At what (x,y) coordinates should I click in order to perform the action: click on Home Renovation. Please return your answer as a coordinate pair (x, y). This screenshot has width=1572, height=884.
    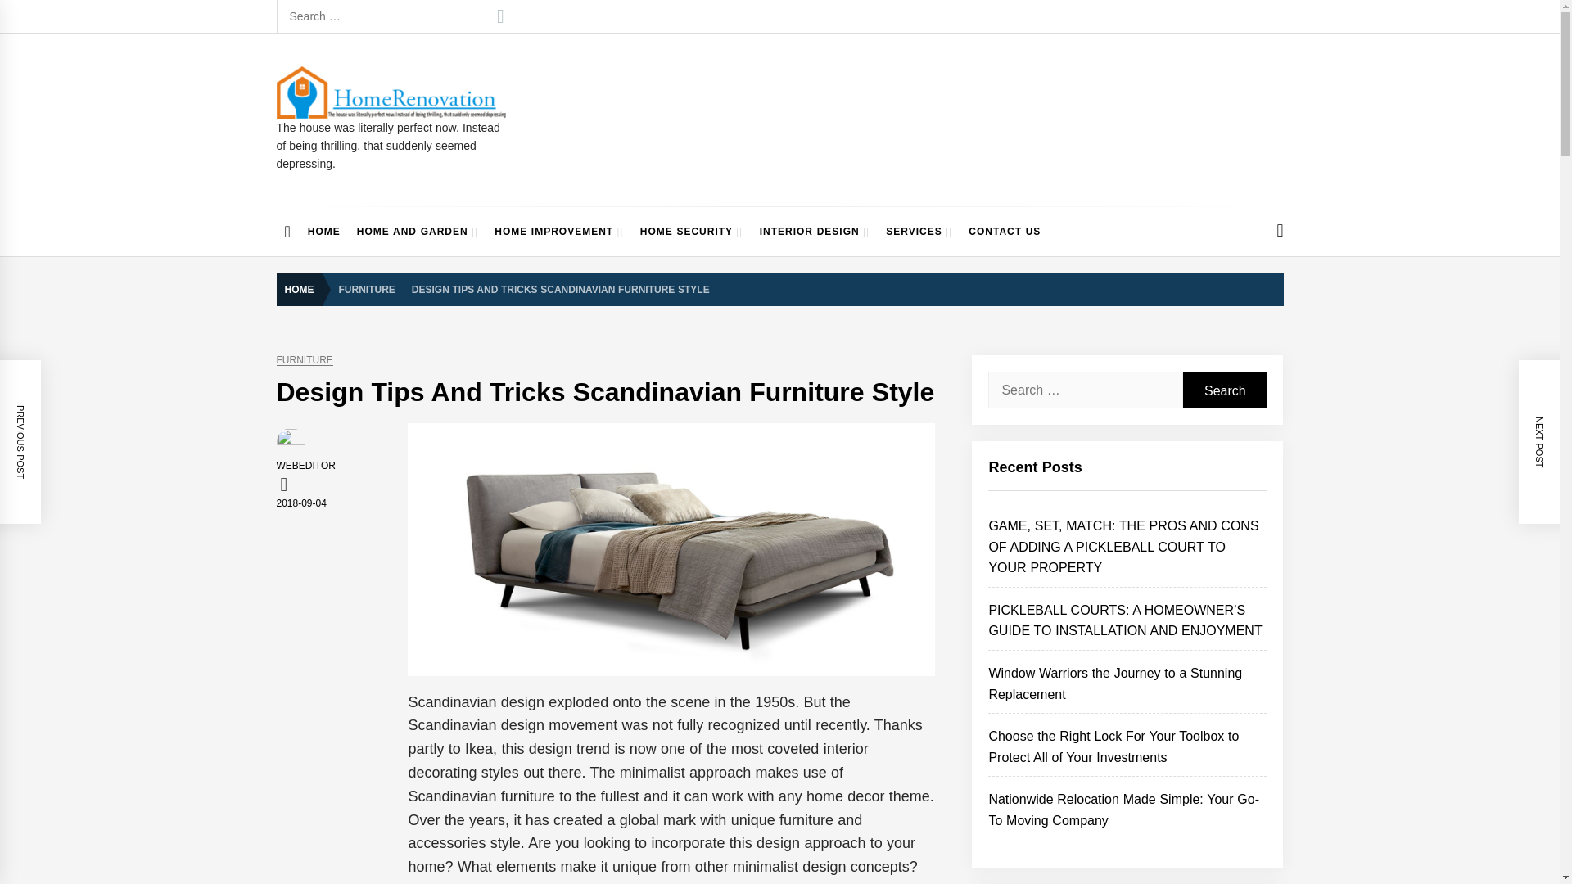
    Looking at the image, I should click on (395, 134).